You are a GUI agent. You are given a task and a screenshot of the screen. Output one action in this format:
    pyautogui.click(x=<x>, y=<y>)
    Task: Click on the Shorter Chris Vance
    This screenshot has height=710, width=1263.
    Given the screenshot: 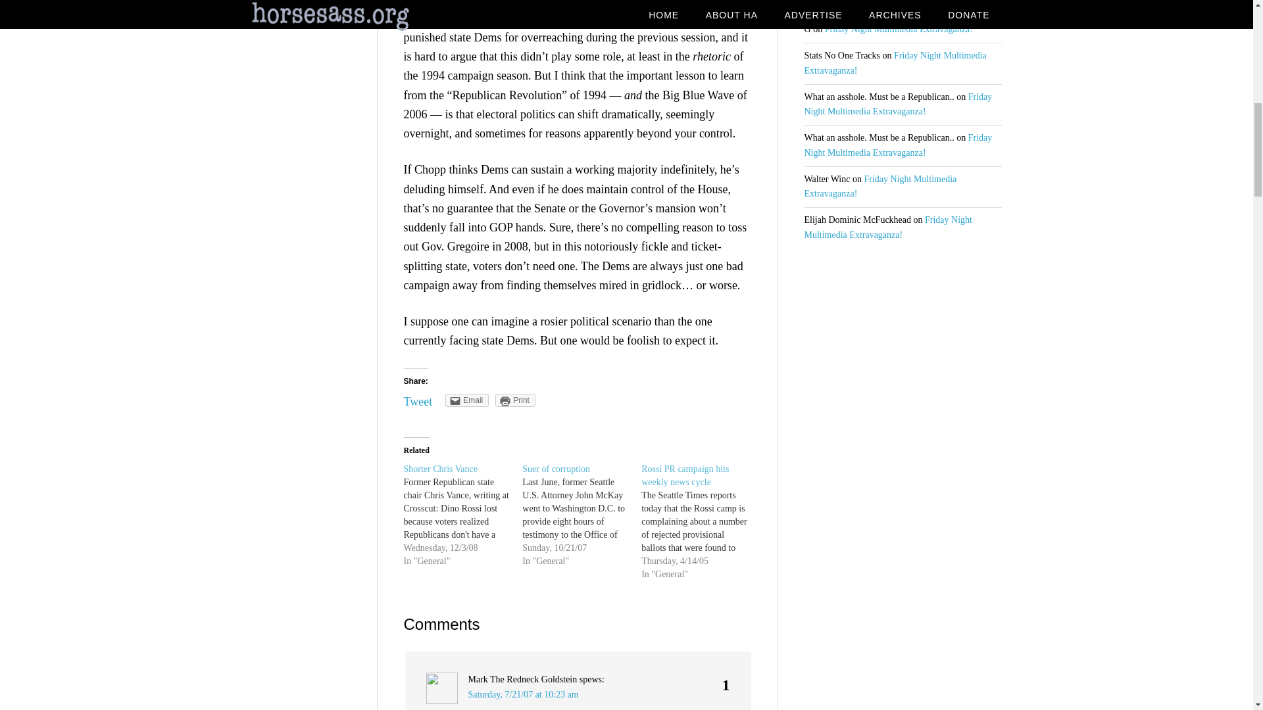 What is the action you would take?
    pyautogui.click(x=441, y=469)
    